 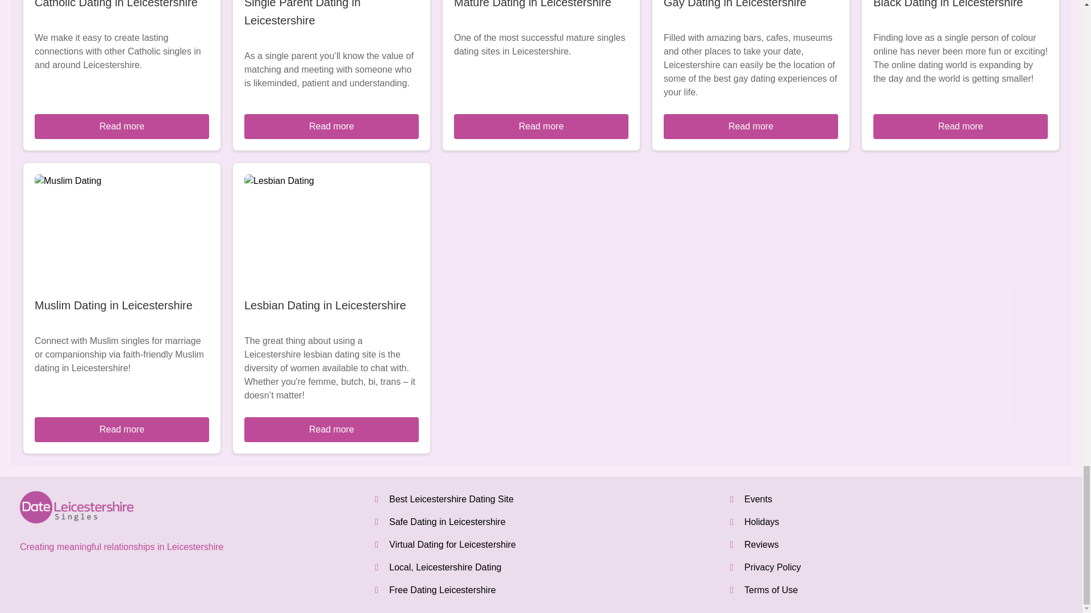 What do you see at coordinates (445, 567) in the screenshot?
I see `Local, Leicestershire Dating` at bounding box center [445, 567].